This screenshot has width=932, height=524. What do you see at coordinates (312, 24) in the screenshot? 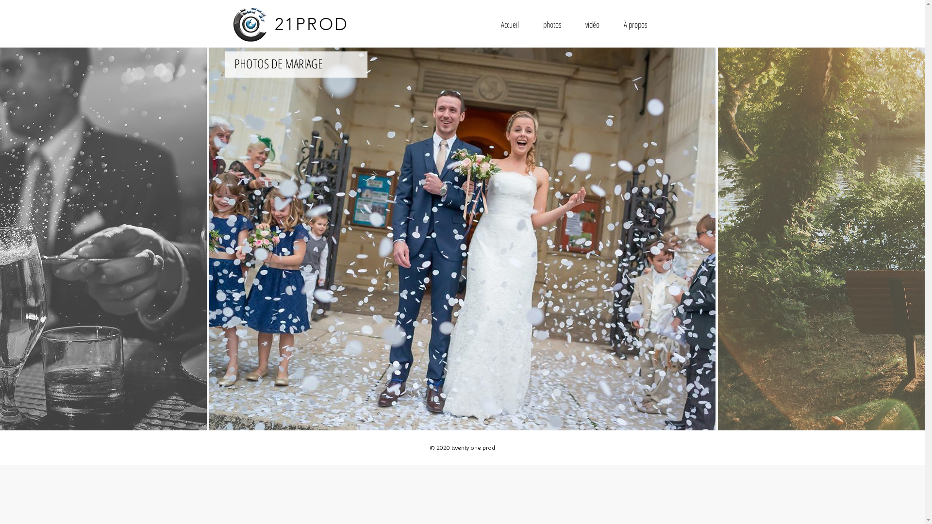
I see `21PROD` at bounding box center [312, 24].